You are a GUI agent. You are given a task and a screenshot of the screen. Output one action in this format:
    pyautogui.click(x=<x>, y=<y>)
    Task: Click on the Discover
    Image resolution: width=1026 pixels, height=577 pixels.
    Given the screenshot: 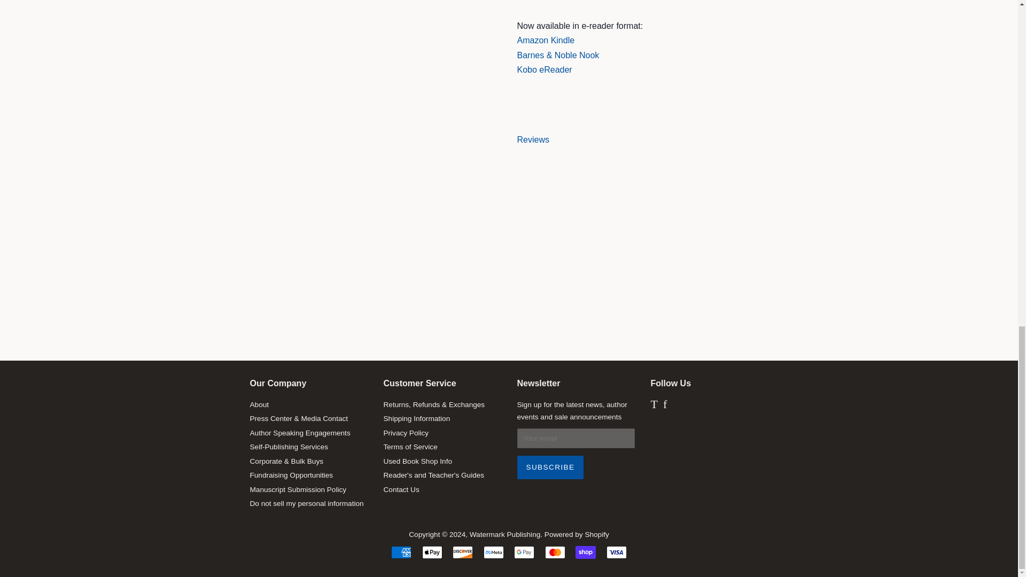 What is the action you would take?
    pyautogui.click(x=463, y=552)
    